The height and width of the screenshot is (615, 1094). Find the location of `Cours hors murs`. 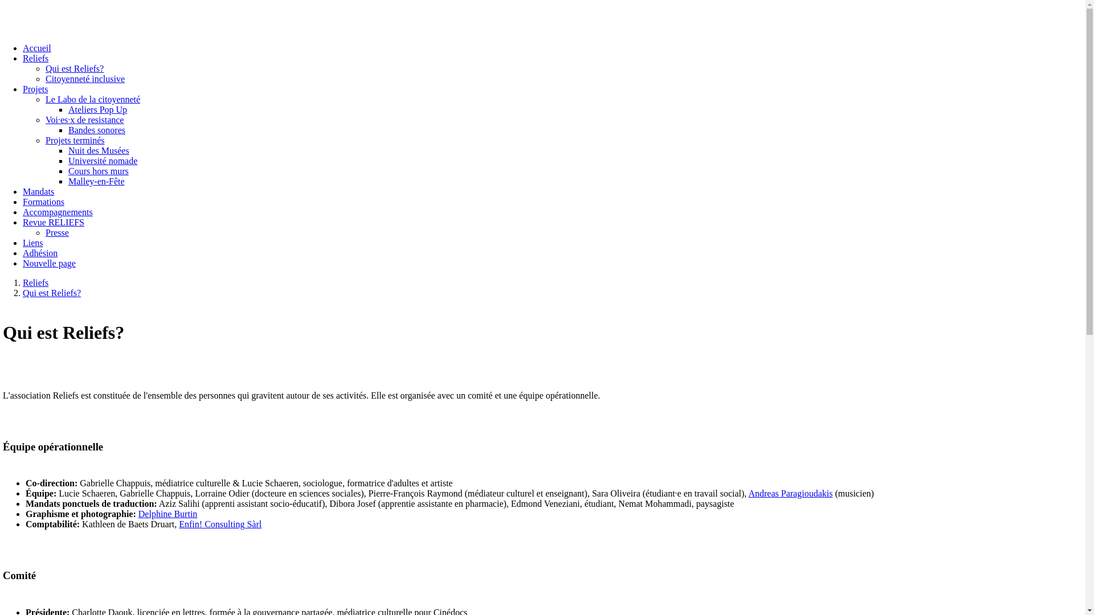

Cours hors murs is located at coordinates (99, 171).